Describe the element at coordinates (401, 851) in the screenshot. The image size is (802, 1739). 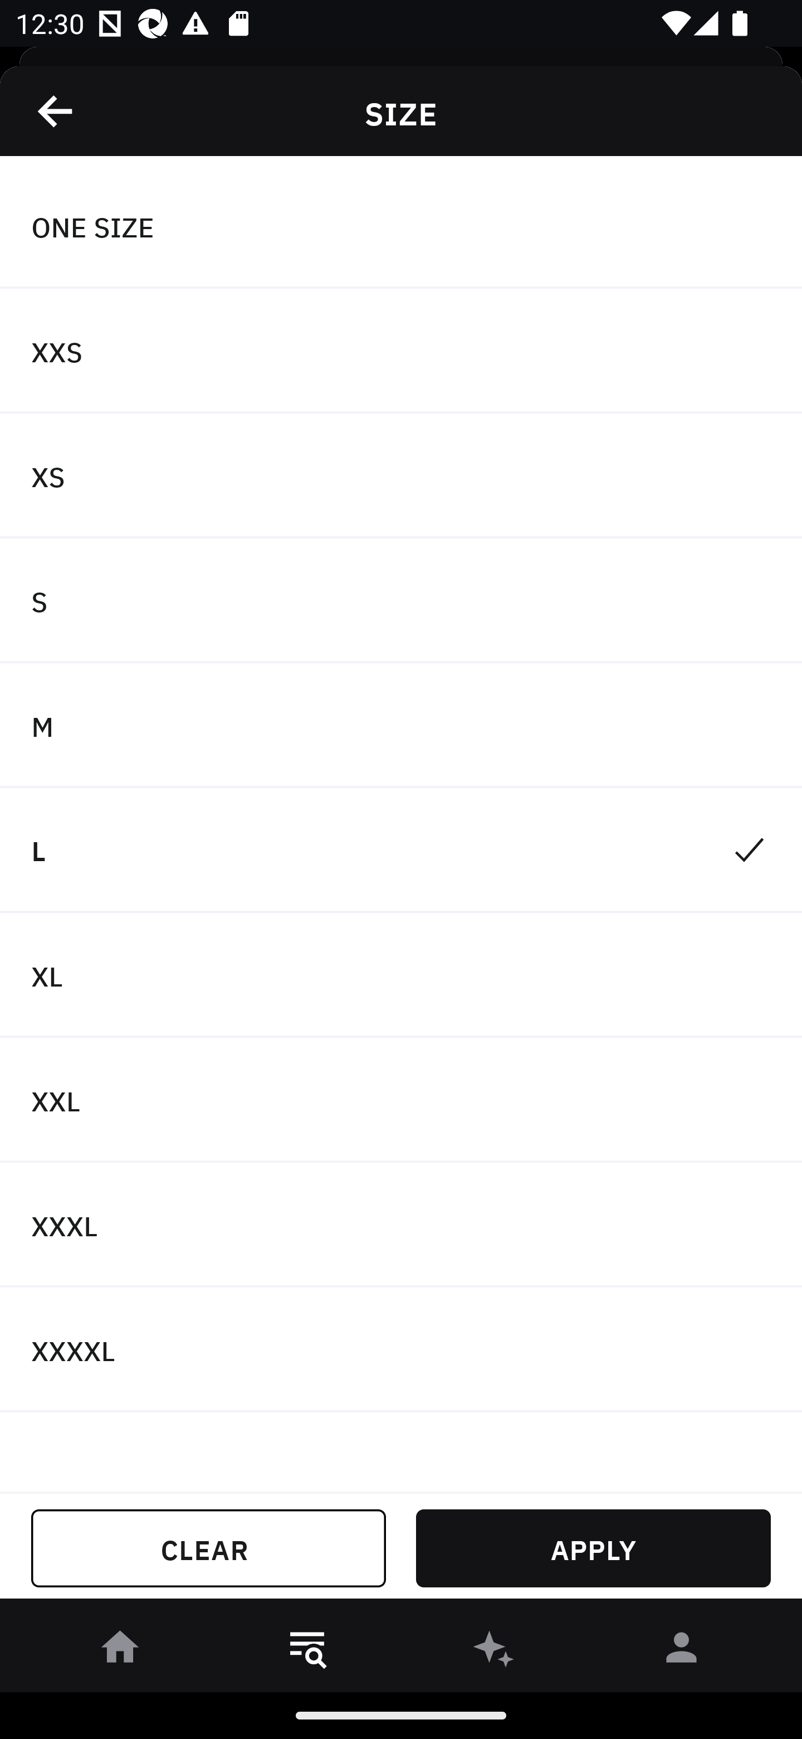
I see `L ` at that location.